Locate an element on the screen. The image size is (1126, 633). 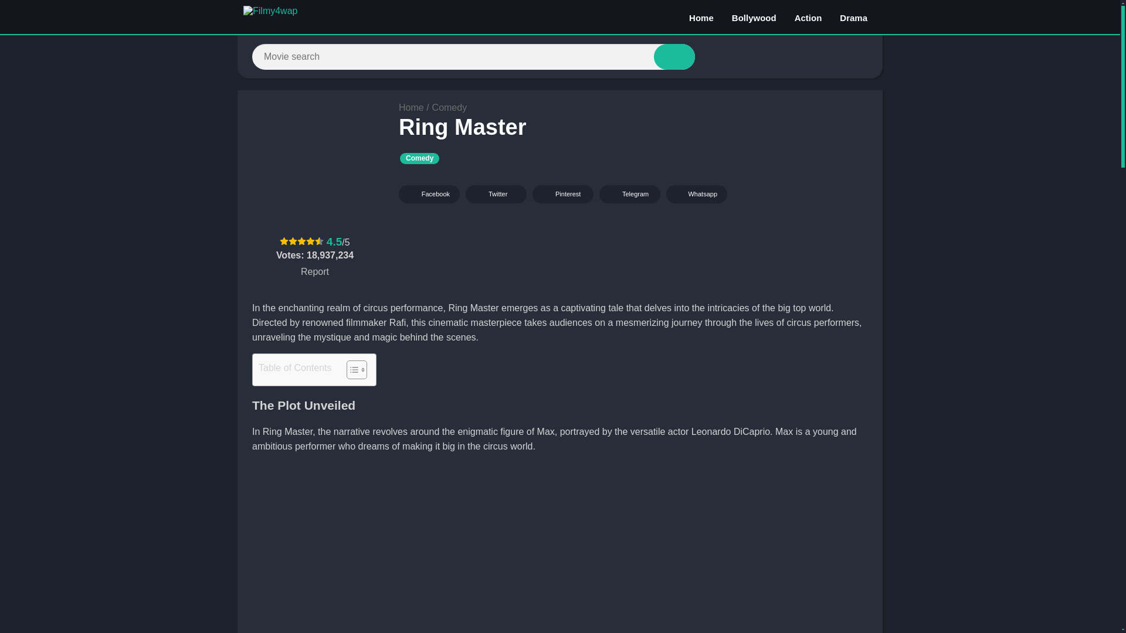
Comedy is located at coordinates (419, 158).